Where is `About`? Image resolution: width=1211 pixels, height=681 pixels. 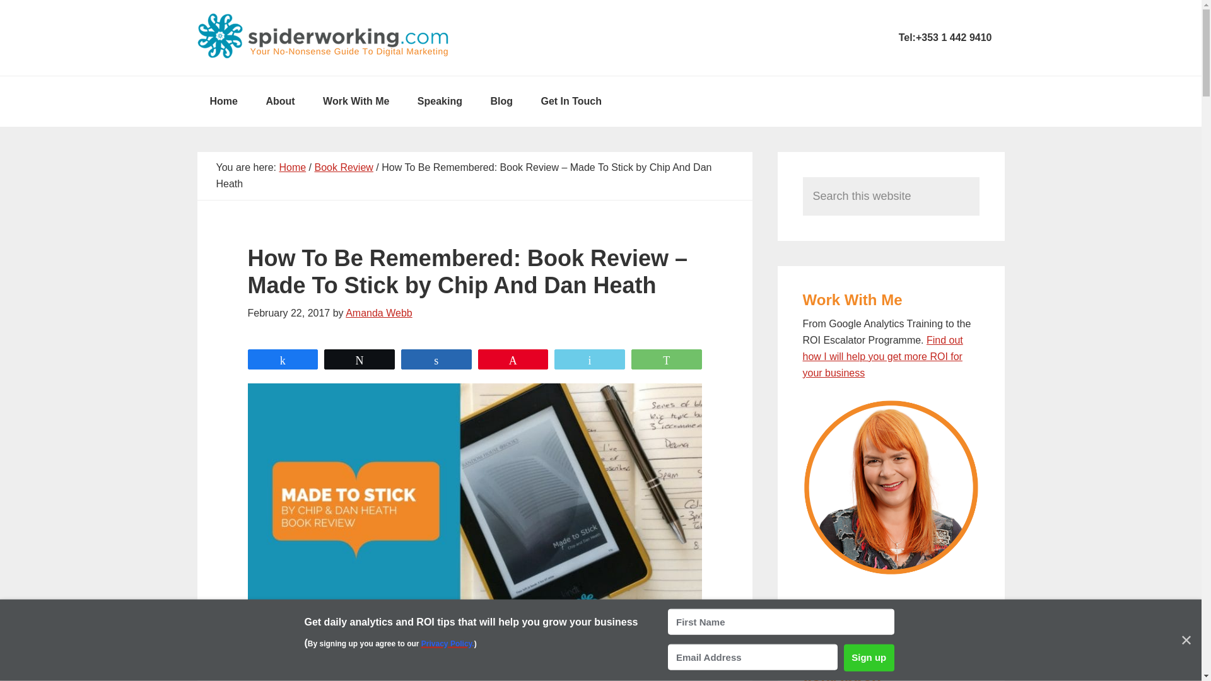 About is located at coordinates (280, 101).